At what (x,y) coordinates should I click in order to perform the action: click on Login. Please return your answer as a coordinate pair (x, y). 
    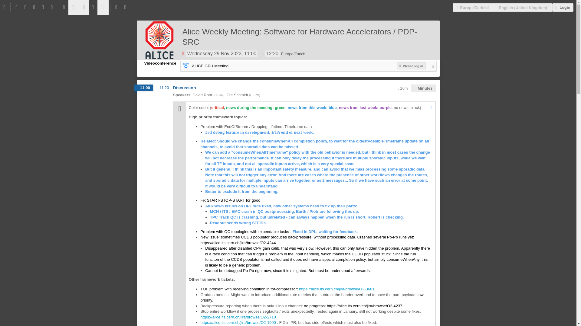
    Looking at the image, I should click on (563, 7).